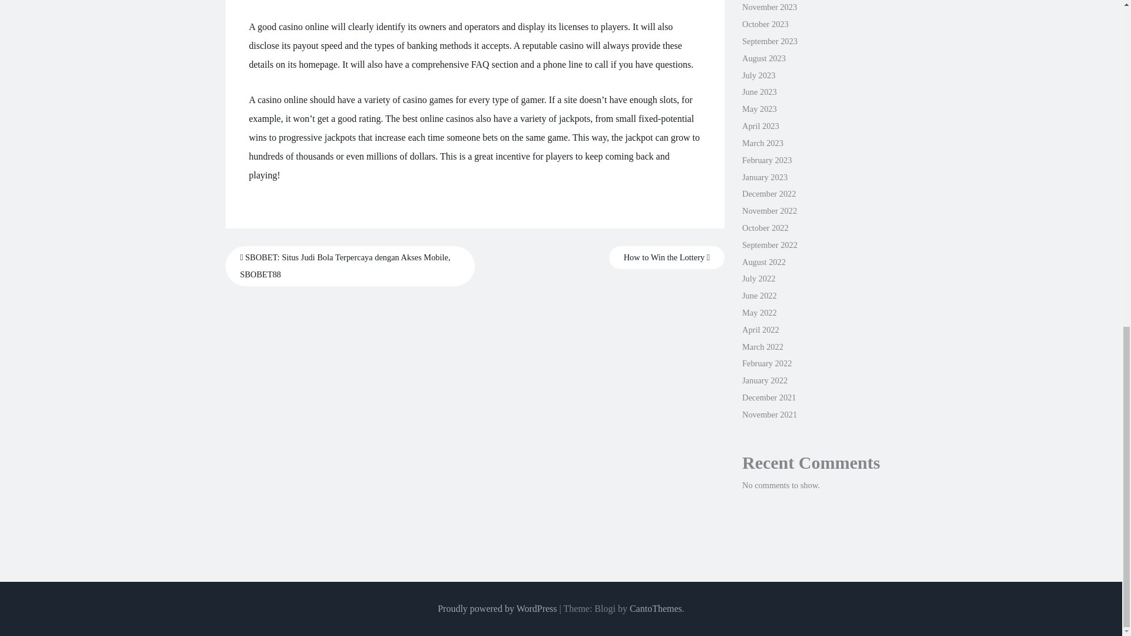 The height and width of the screenshot is (636, 1131). I want to click on October 2022, so click(765, 228).